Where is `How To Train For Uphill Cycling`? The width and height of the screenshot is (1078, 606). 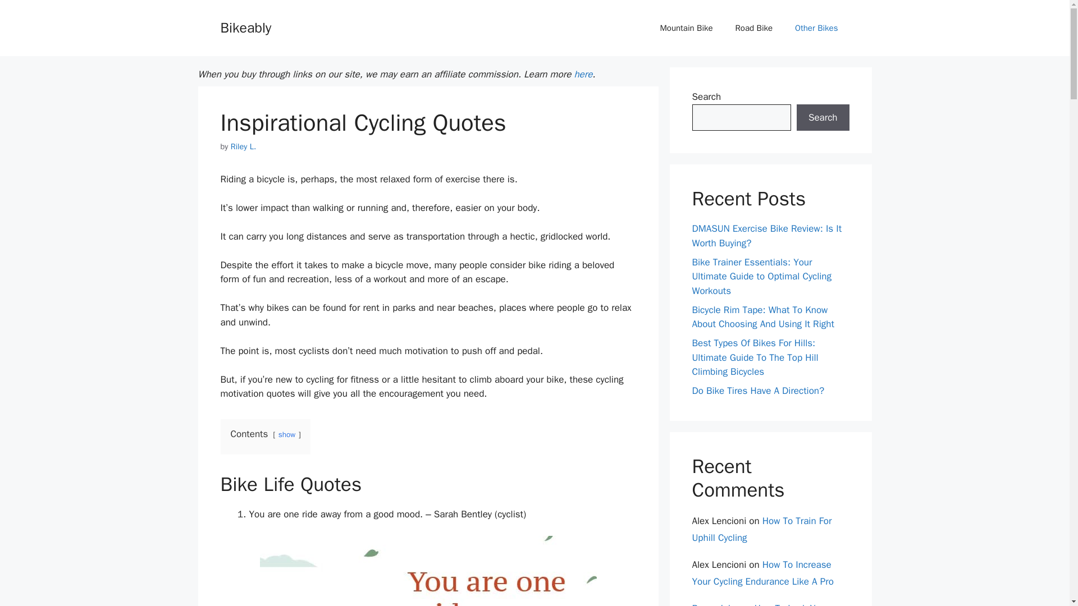
How To Train For Uphill Cycling is located at coordinates (761, 530).